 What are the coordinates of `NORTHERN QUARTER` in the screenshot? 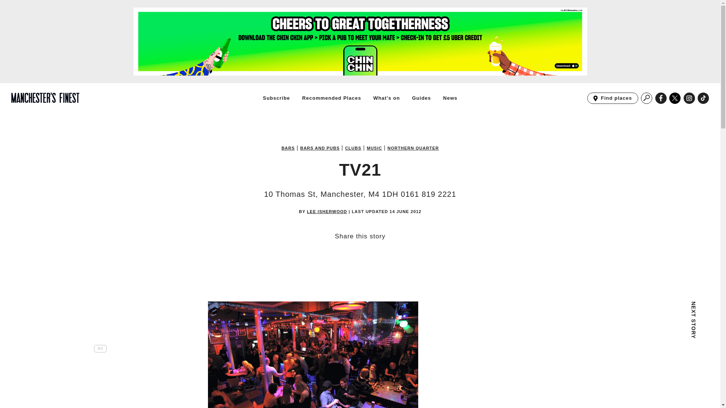 It's located at (450, 98).